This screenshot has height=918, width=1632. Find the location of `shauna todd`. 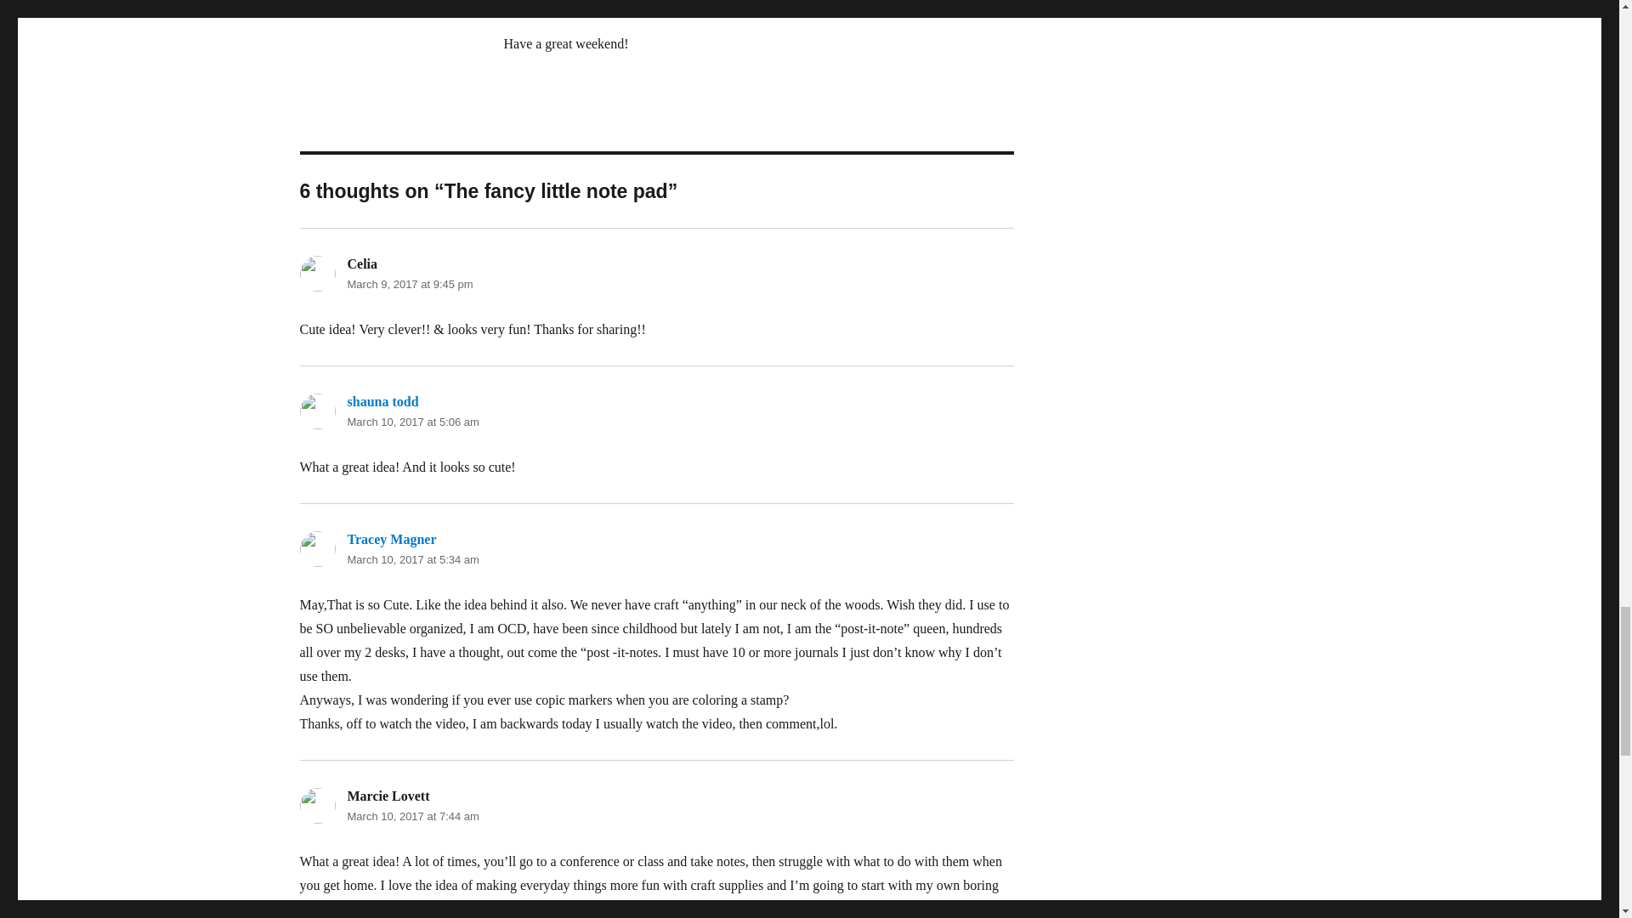

shauna todd is located at coordinates (382, 401).